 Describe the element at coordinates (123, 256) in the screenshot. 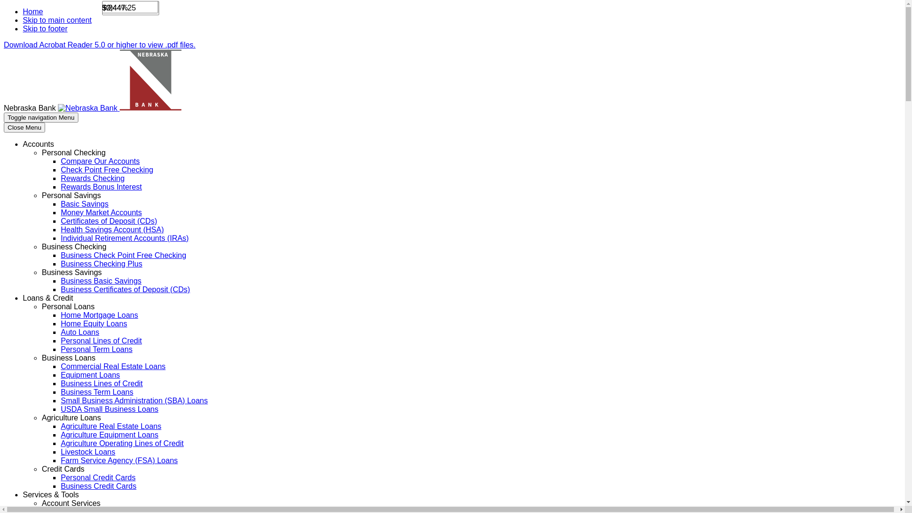

I see `Business Check Point Free Checking` at that location.